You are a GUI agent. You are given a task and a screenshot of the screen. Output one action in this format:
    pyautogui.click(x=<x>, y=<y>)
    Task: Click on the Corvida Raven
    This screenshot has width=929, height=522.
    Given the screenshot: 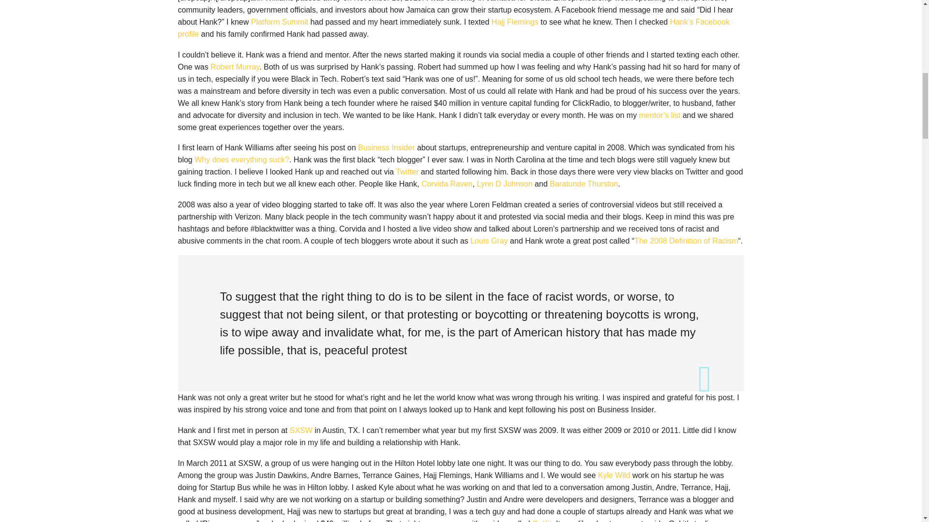 What is the action you would take?
    pyautogui.click(x=447, y=184)
    